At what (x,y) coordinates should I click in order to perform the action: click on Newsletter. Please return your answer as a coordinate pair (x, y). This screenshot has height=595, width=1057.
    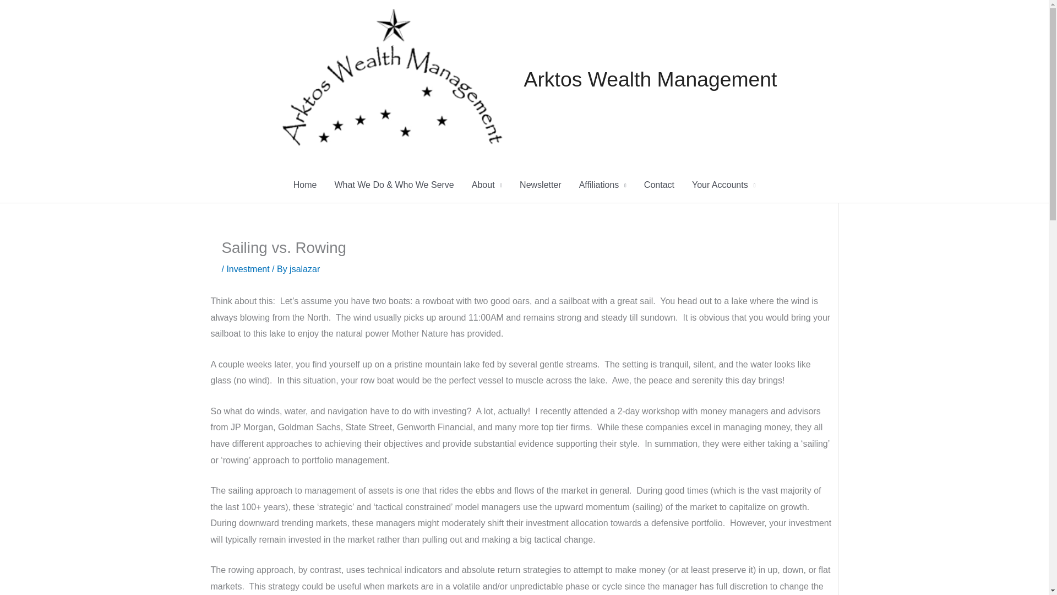
    Looking at the image, I should click on (541, 185).